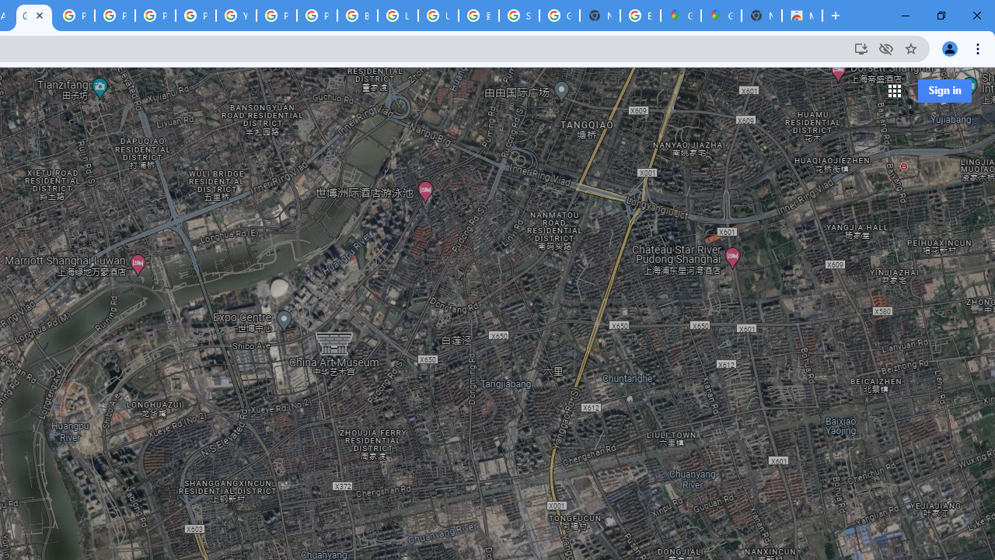  What do you see at coordinates (519, 16) in the screenshot?
I see `Sign in - Google Accounts` at bounding box center [519, 16].